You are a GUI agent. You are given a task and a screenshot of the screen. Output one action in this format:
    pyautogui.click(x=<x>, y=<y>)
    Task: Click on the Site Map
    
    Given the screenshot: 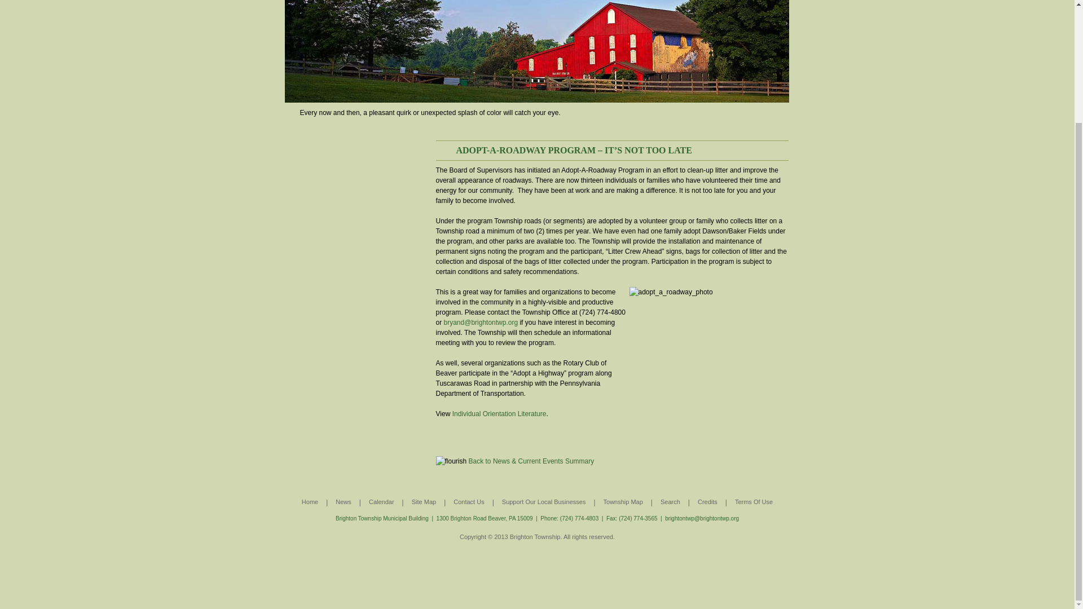 What is the action you would take?
    pyautogui.click(x=424, y=498)
    